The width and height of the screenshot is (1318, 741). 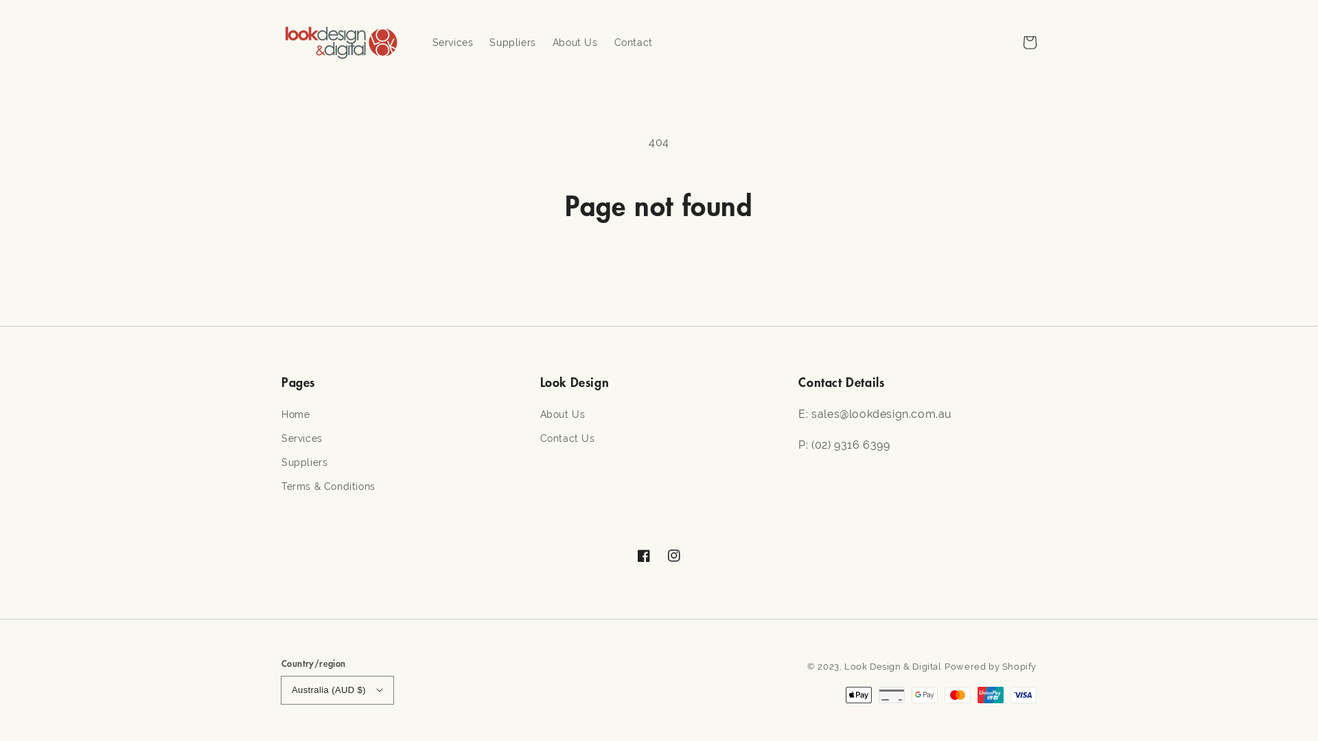 I want to click on Suppliers, so click(x=305, y=462).